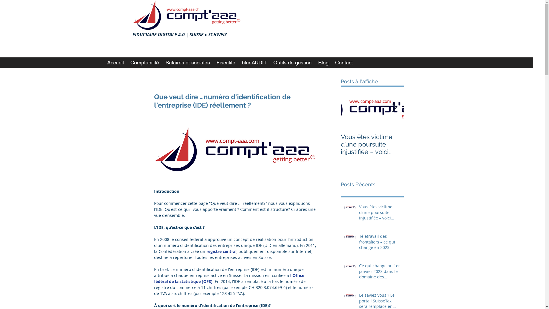 The image size is (549, 309). I want to click on FIDUCIAIRE DIGITALE 4.0 | , so click(161, 35).